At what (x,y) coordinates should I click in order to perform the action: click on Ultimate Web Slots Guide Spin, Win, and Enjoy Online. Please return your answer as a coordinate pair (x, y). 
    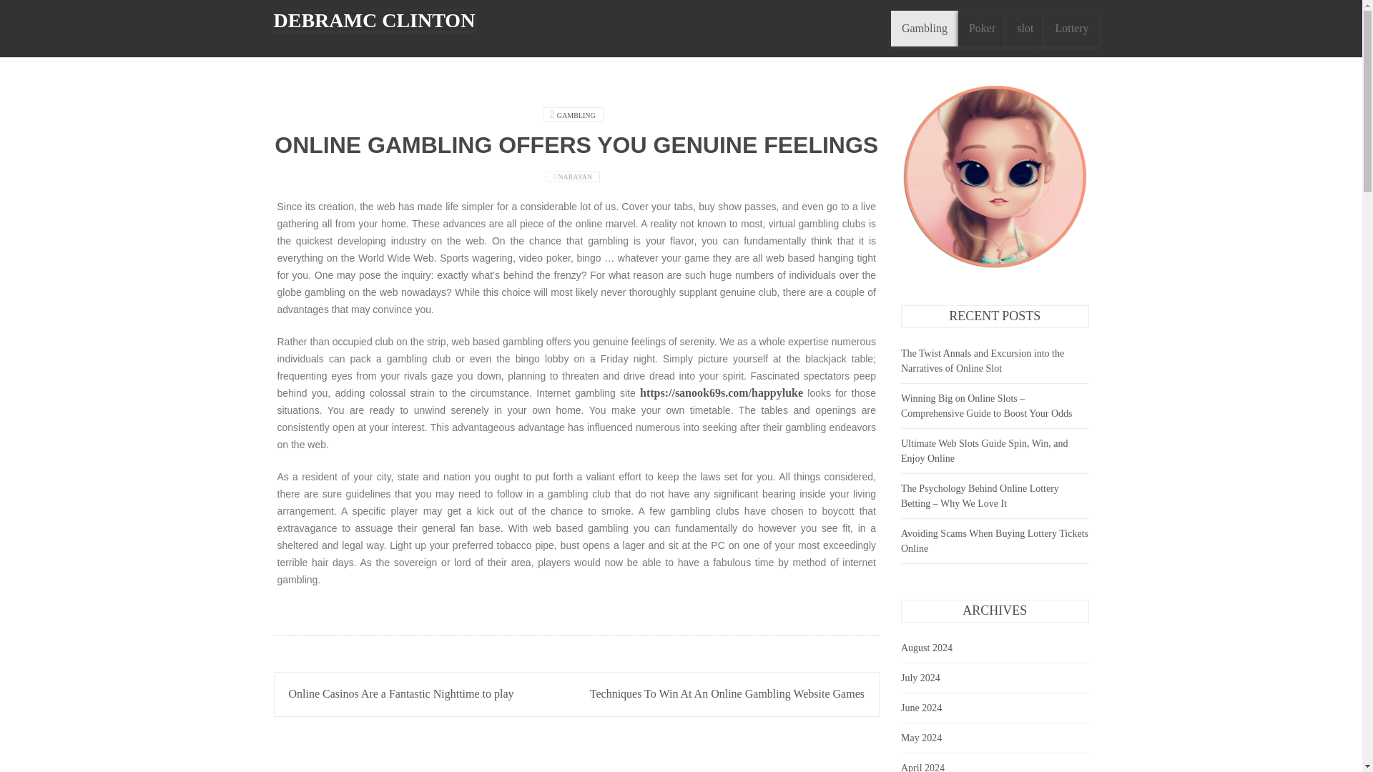
    Looking at the image, I should click on (984, 451).